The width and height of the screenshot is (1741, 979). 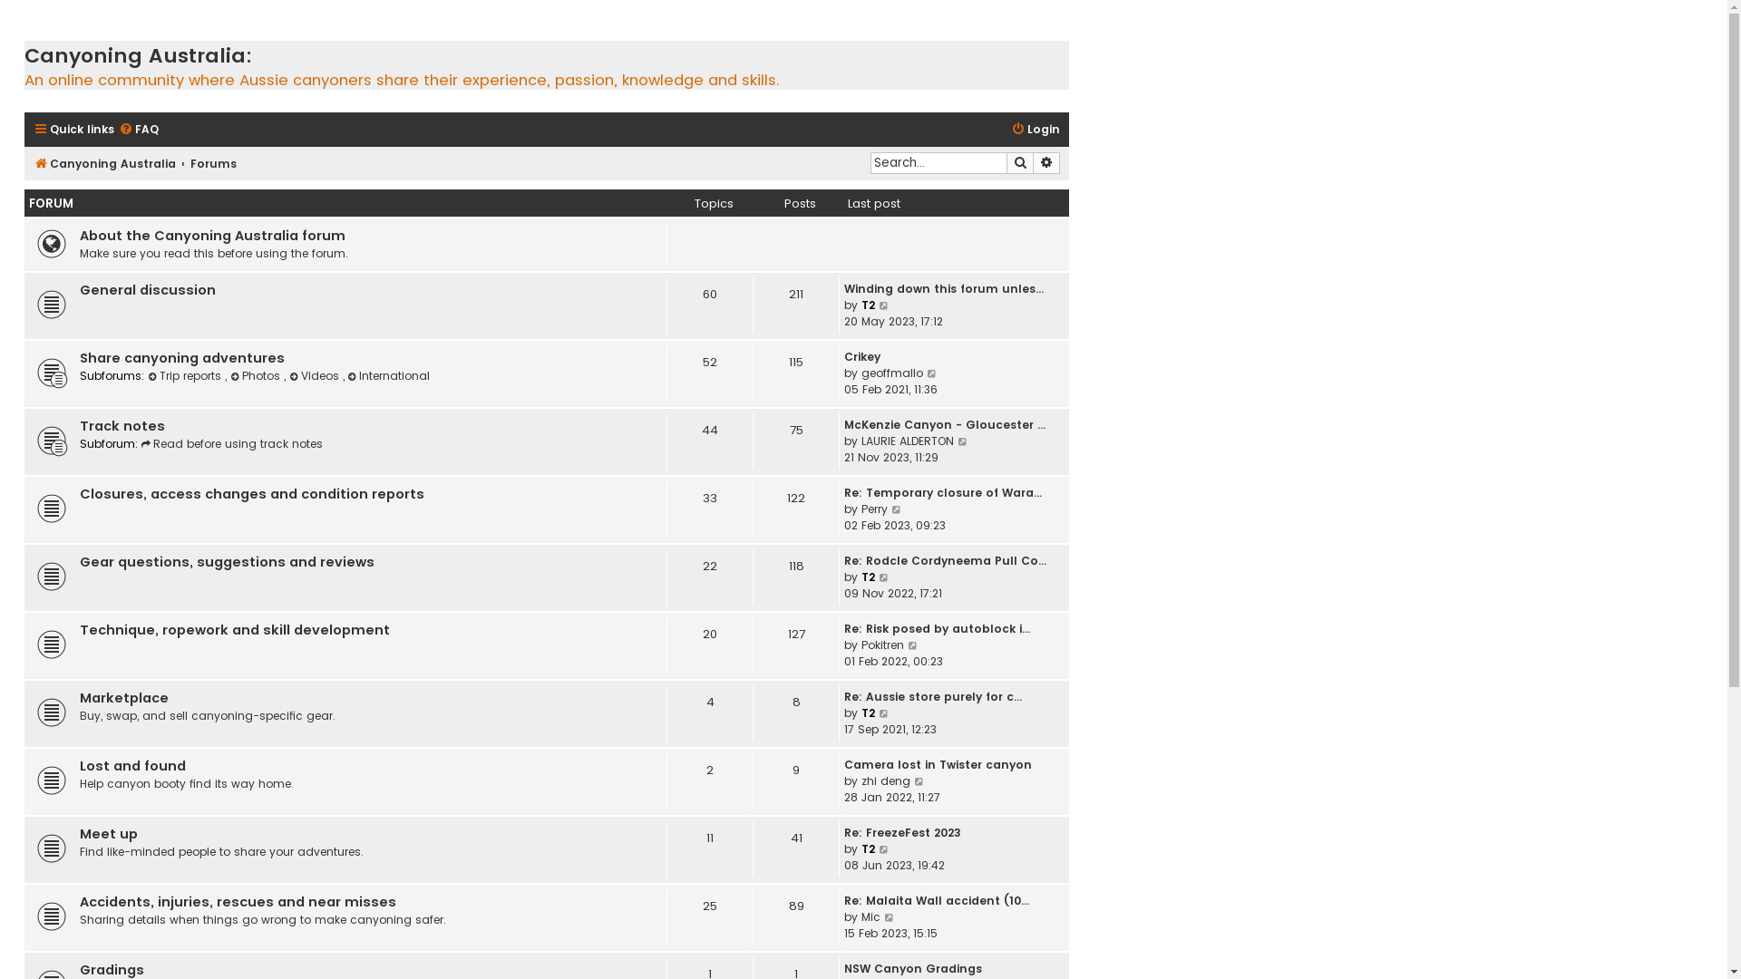 What do you see at coordinates (227, 564) in the screenshot?
I see `Gear questions, suggestions and reviews` at bounding box center [227, 564].